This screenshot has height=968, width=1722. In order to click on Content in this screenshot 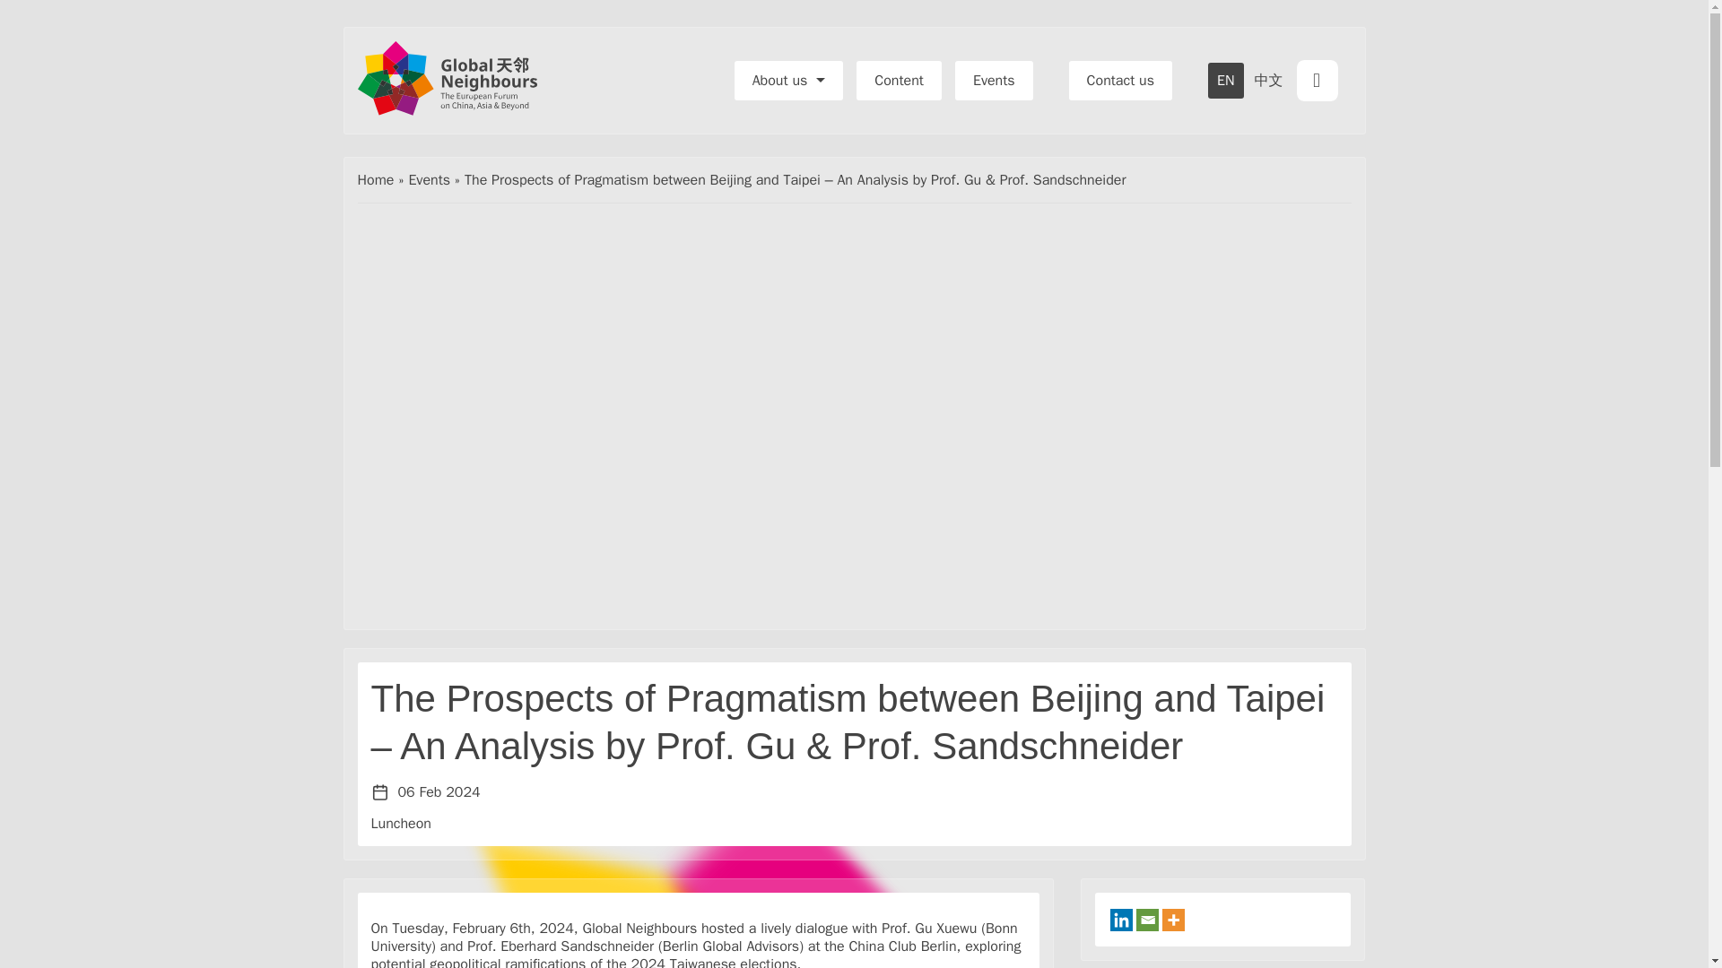, I will do `click(899, 81)`.